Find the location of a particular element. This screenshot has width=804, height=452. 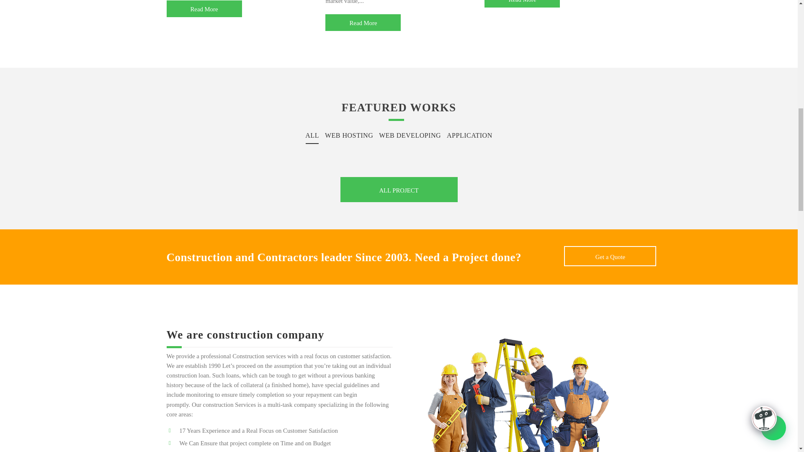

about4 is located at coordinates (518, 386).